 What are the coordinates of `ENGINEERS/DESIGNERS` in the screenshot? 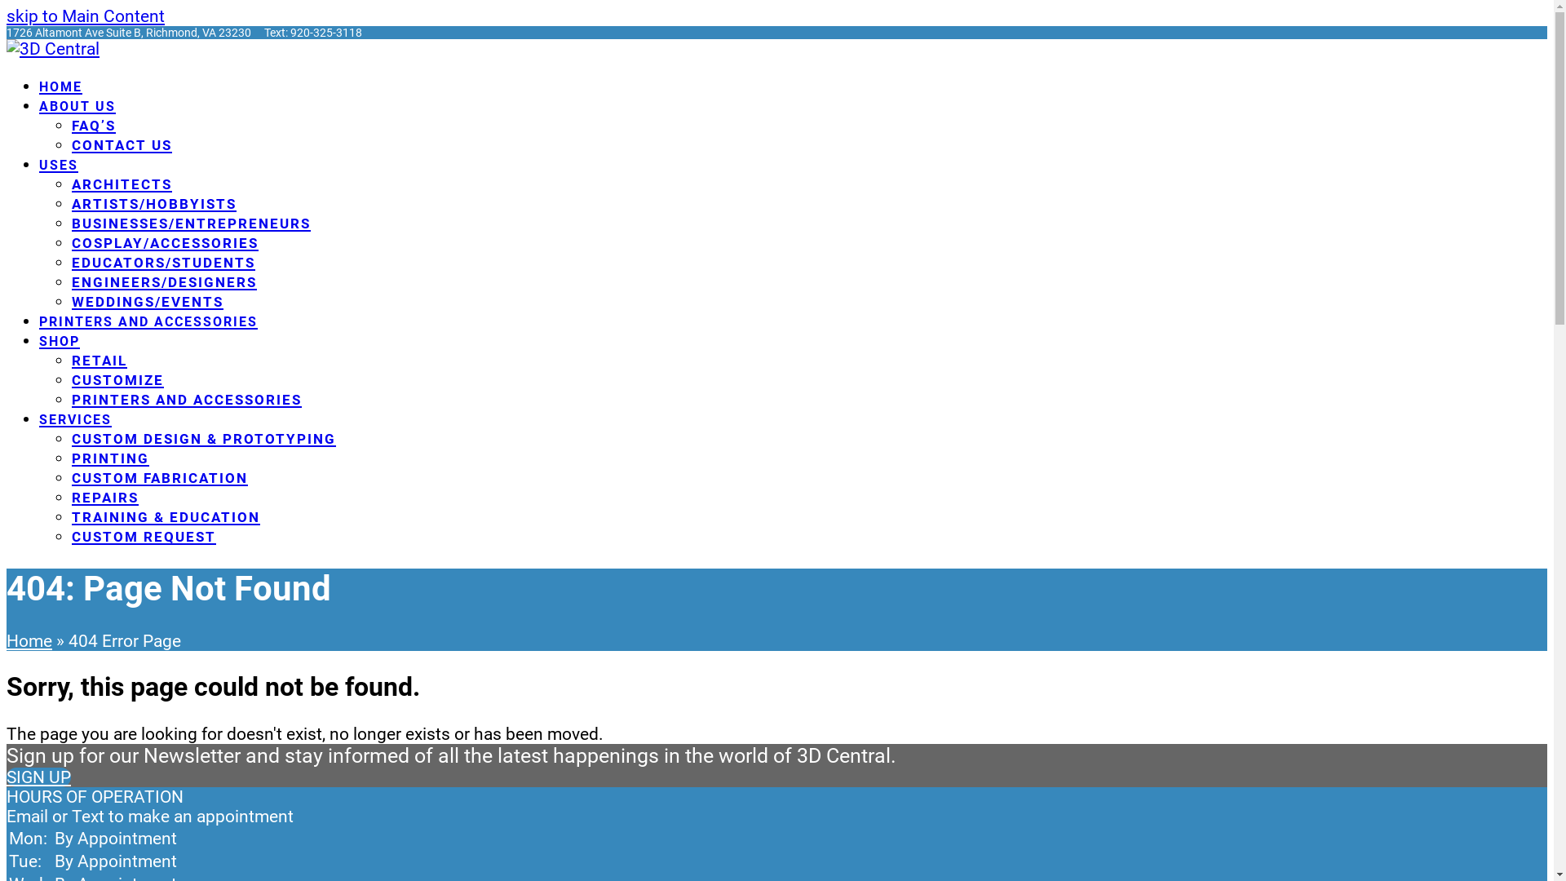 It's located at (165, 281).